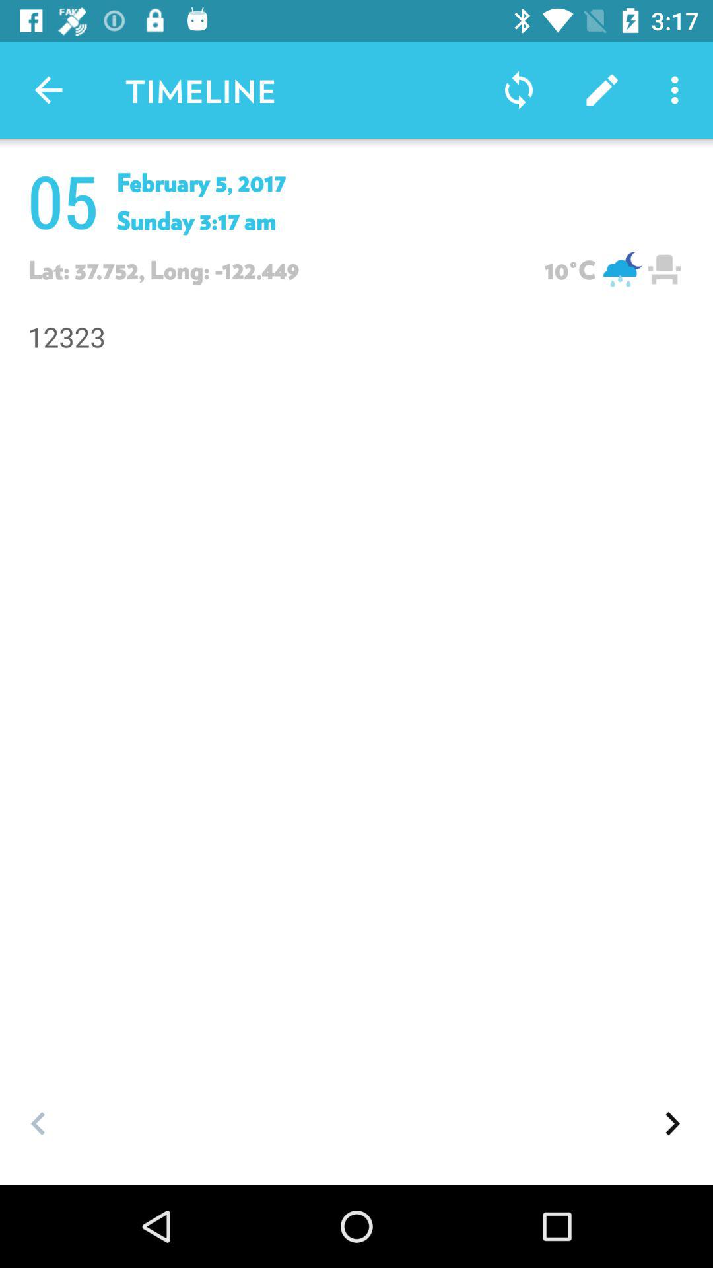 This screenshot has width=713, height=1268. Describe the element at coordinates (664, 269) in the screenshot. I see `select the icon which is below more option` at that location.